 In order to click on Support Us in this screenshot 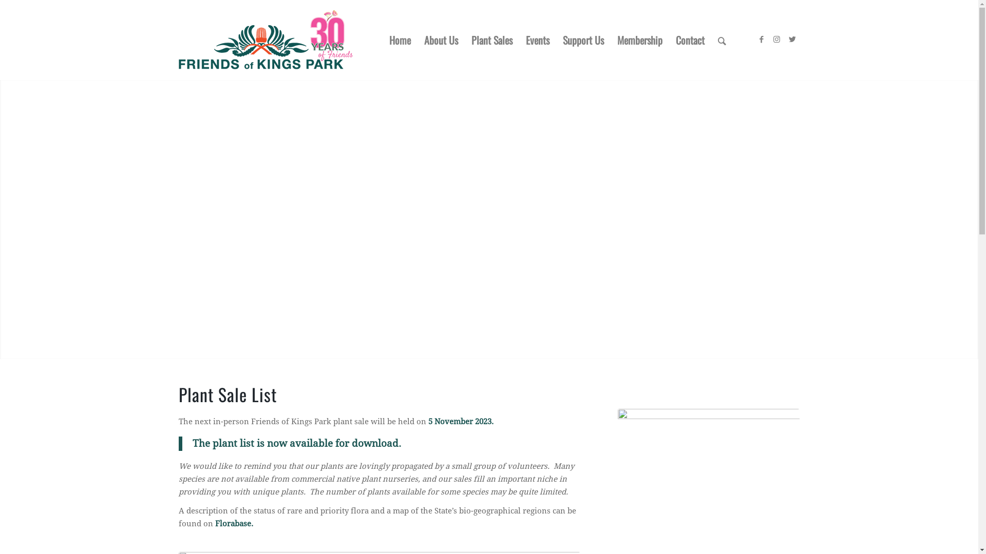, I will do `click(583, 40)`.